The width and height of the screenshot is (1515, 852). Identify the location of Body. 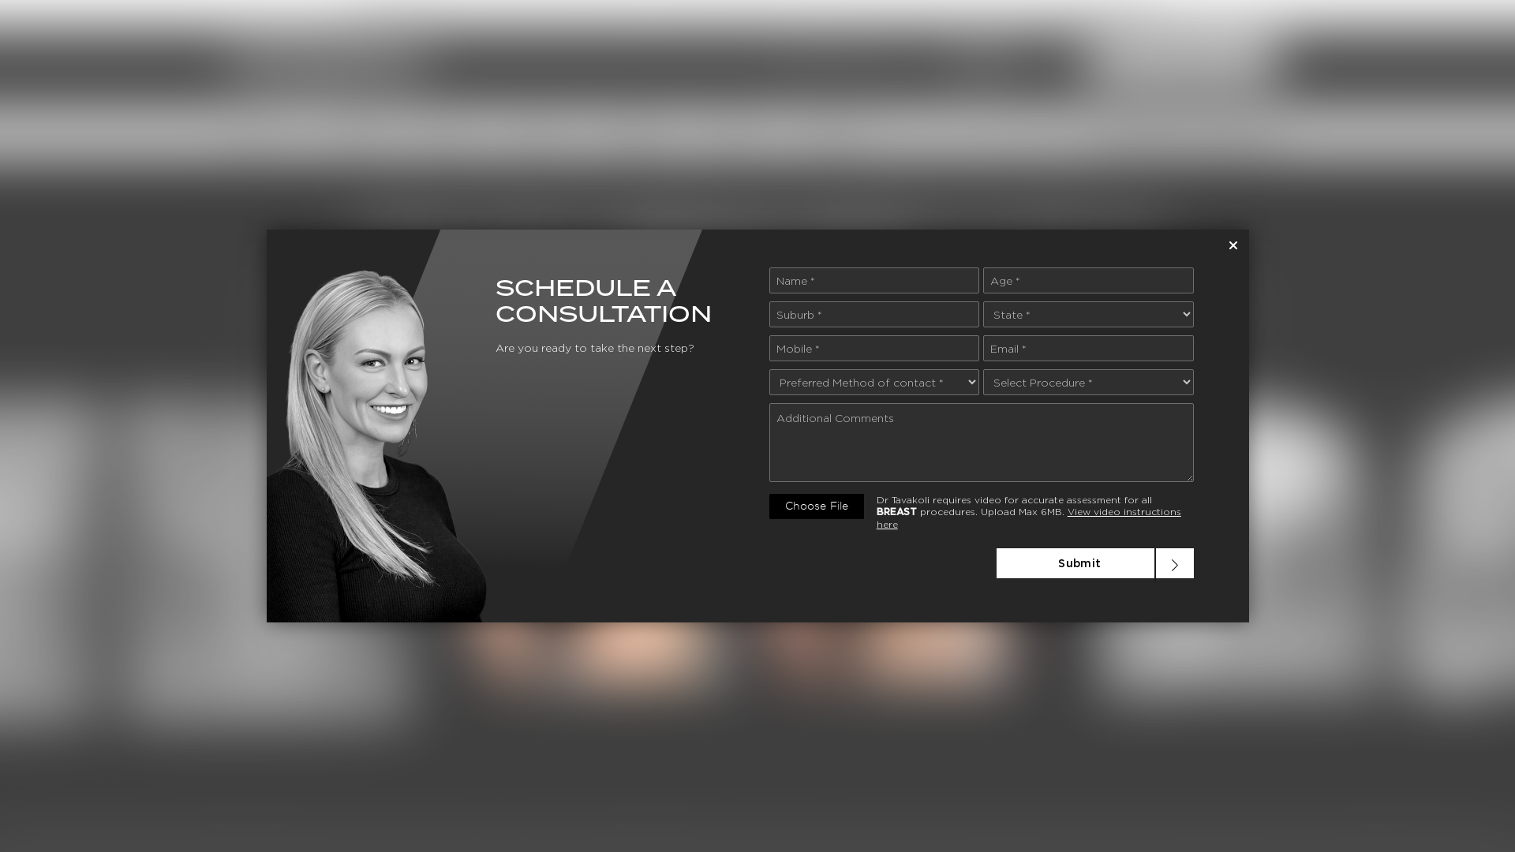
(450, 134).